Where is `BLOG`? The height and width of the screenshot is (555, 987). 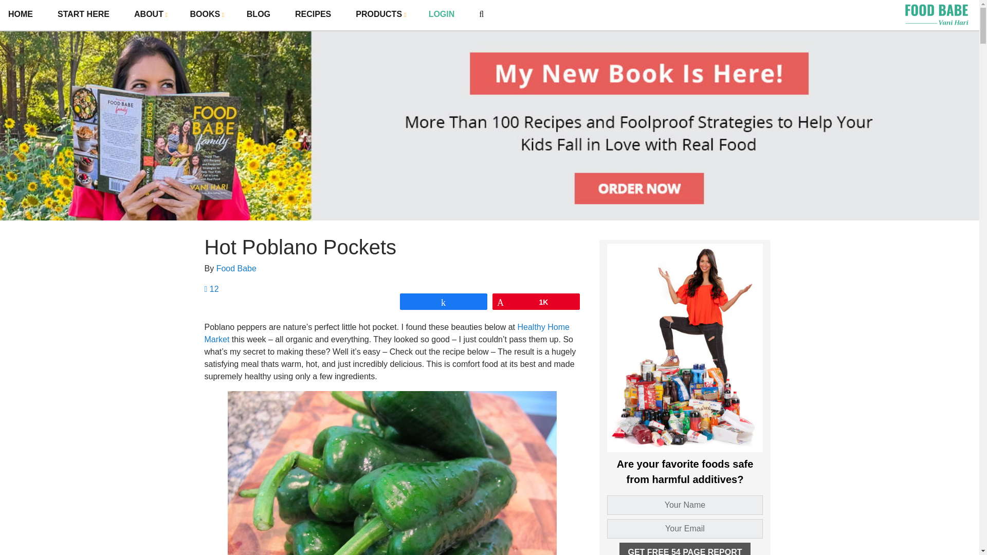 BLOG is located at coordinates (259, 14).